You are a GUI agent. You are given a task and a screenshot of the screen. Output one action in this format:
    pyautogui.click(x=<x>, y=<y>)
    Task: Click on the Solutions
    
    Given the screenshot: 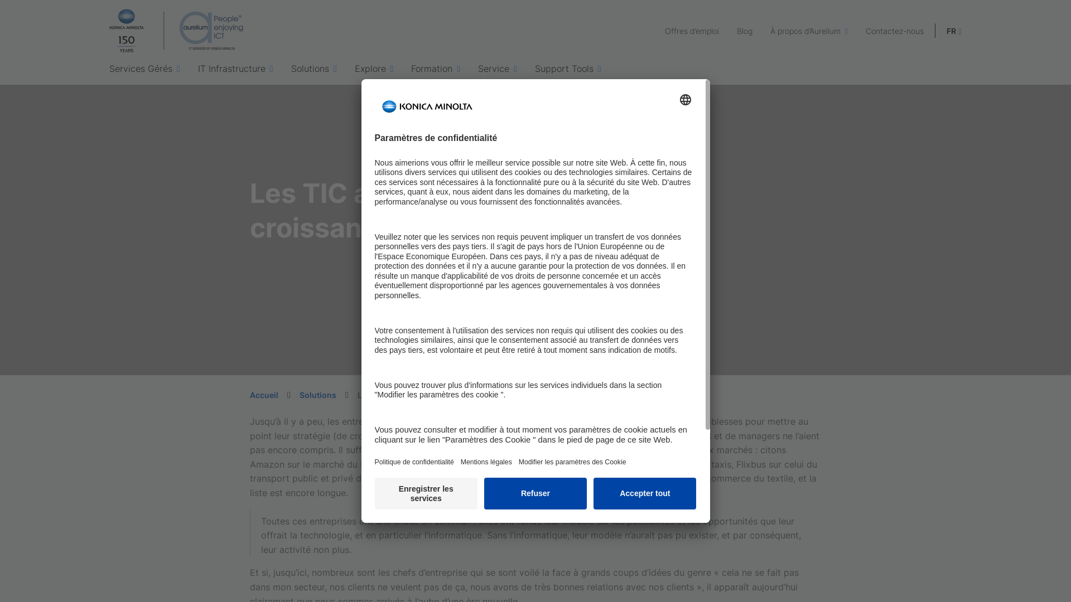 What is the action you would take?
    pyautogui.click(x=314, y=68)
    